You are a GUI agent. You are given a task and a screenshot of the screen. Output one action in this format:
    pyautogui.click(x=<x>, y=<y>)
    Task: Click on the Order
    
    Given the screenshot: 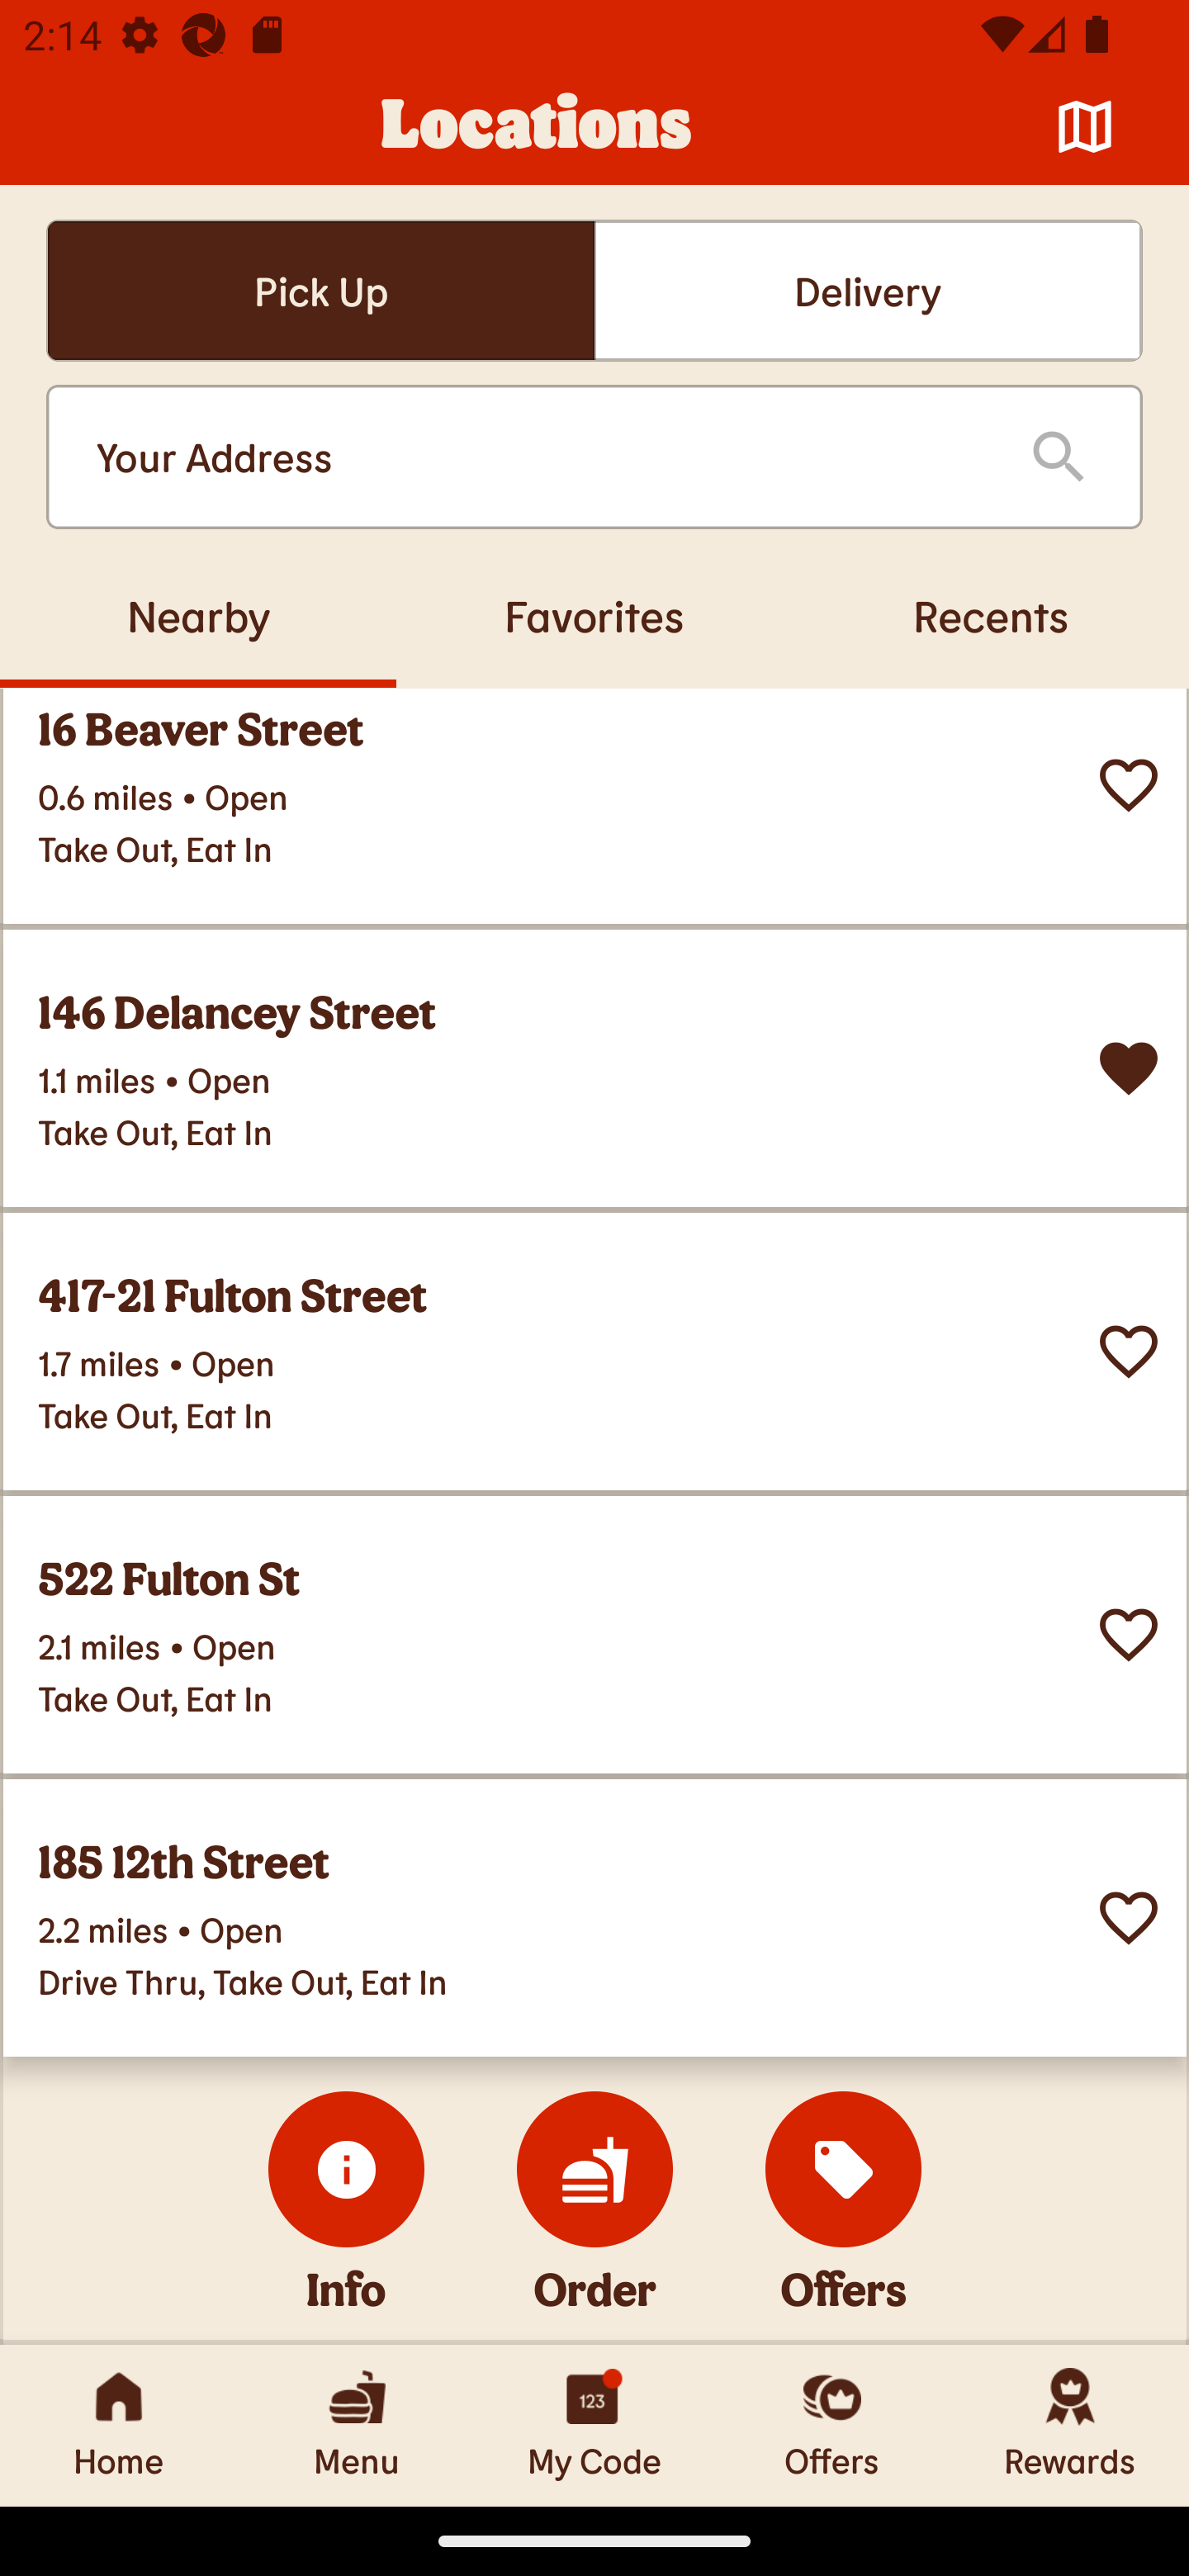 What is the action you would take?
    pyautogui.click(x=594, y=2168)
    